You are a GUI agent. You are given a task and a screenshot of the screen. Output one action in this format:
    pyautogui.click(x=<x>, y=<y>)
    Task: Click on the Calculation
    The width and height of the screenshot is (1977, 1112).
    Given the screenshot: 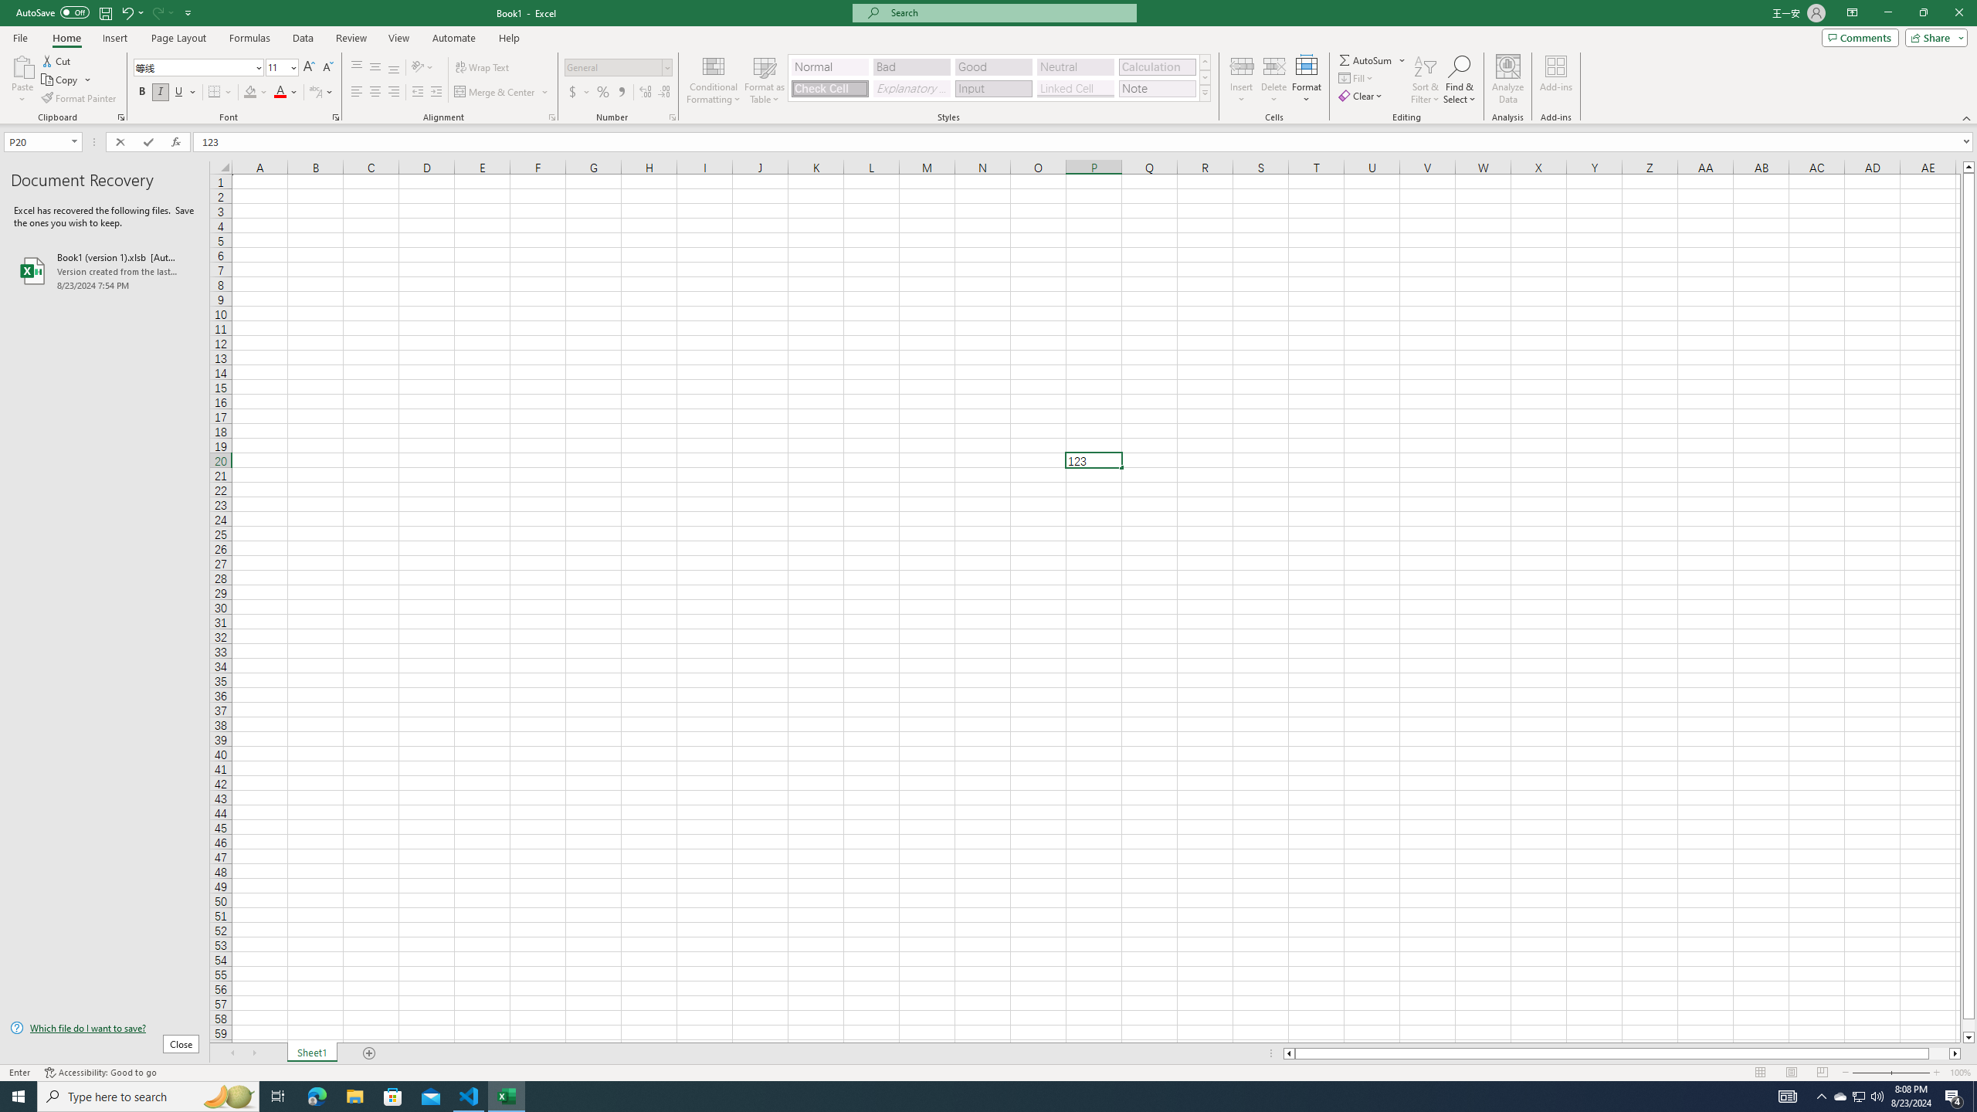 What is the action you would take?
    pyautogui.click(x=1157, y=66)
    